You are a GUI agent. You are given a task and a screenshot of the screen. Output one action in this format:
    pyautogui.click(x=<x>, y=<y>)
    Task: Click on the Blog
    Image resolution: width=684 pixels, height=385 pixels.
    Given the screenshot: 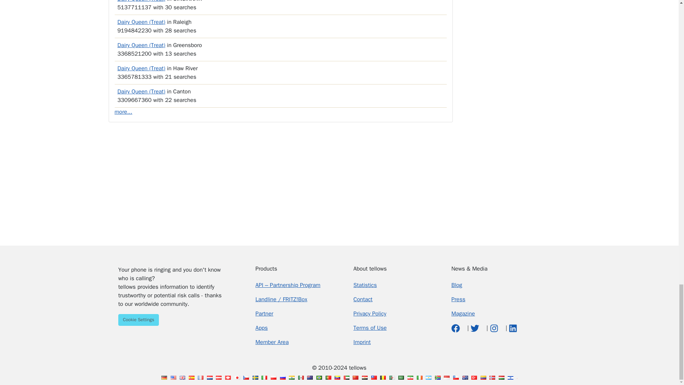 What is the action you would take?
    pyautogui.click(x=457, y=285)
    